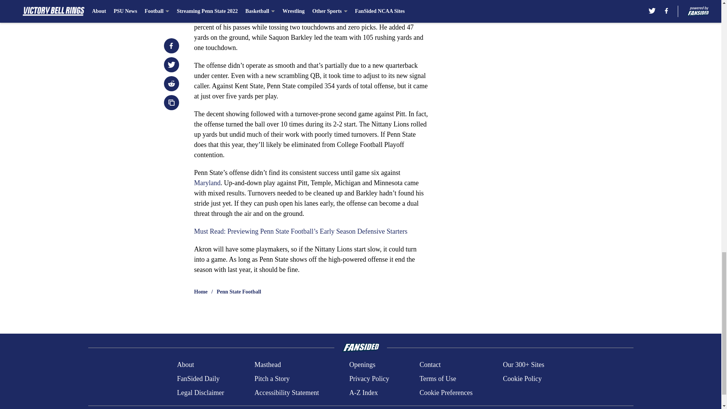 The image size is (727, 409). I want to click on Penn State Football, so click(239, 292).